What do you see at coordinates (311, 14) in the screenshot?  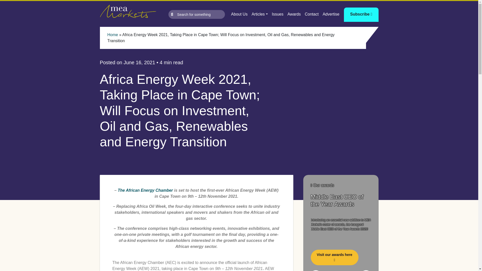 I see `Contact` at bounding box center [311, 14].